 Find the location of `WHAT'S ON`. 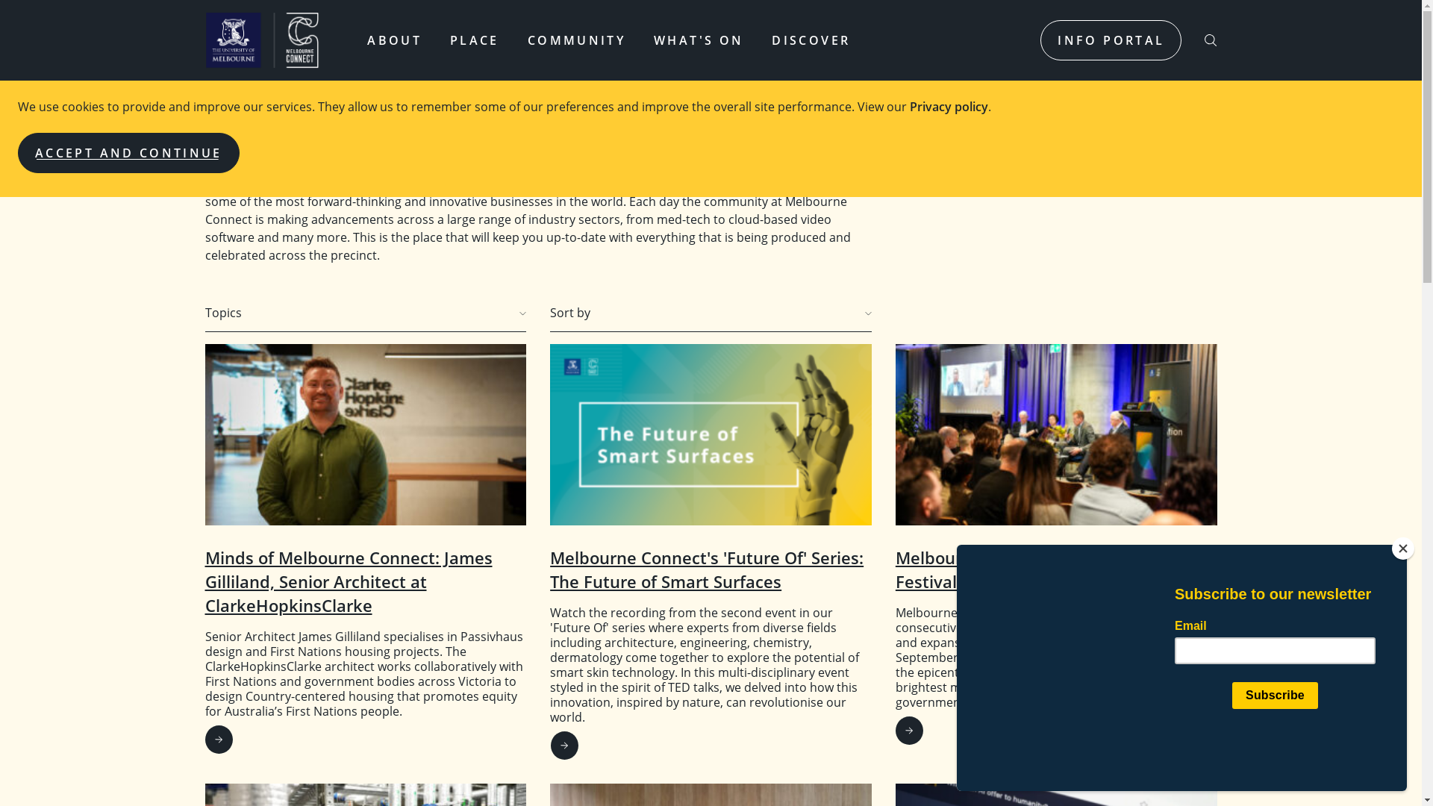

WHAT'S ON is located at coordinates (699, 43).